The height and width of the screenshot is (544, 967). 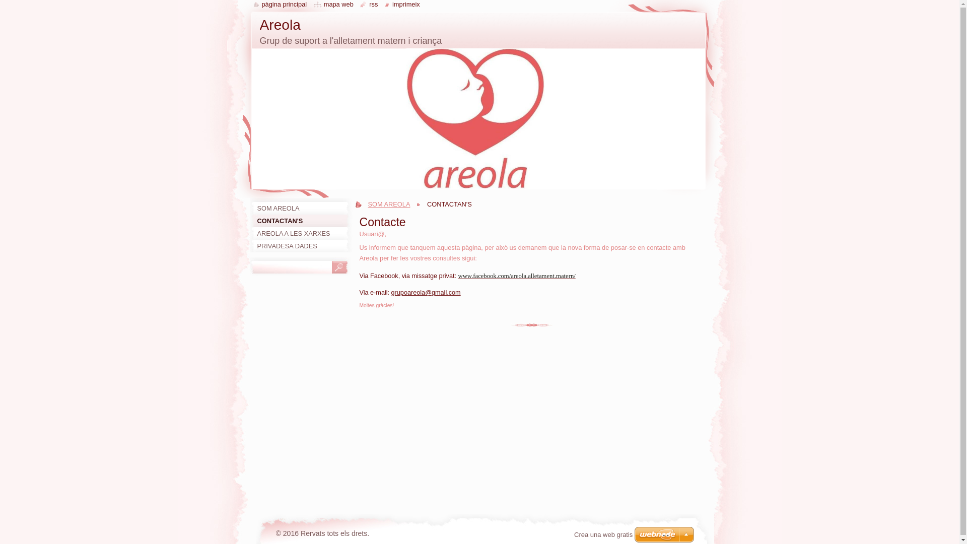 I want to click on grupoareola@gmail.com, so click(x=426, y=293).